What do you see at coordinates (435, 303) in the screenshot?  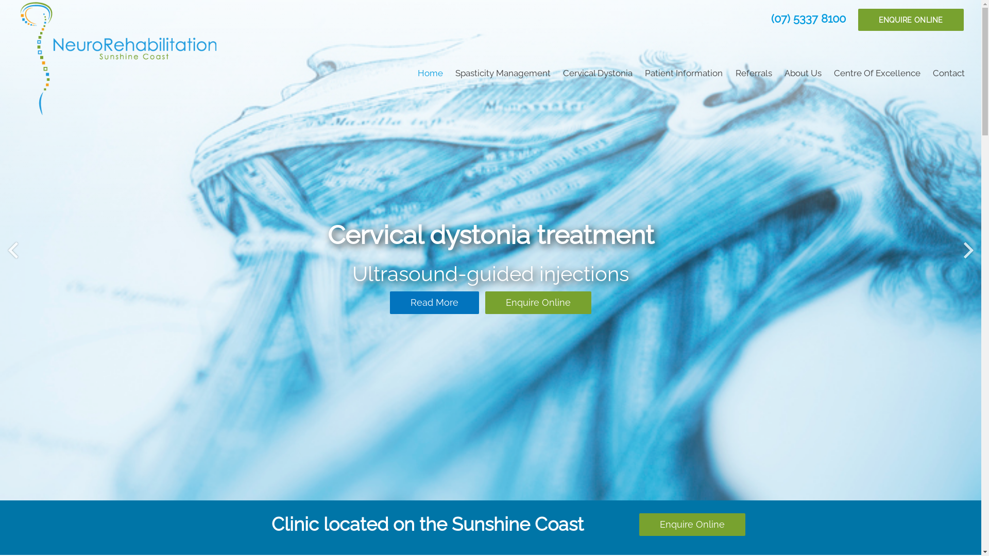 I see `Read More` at bounding box center [435, 303].